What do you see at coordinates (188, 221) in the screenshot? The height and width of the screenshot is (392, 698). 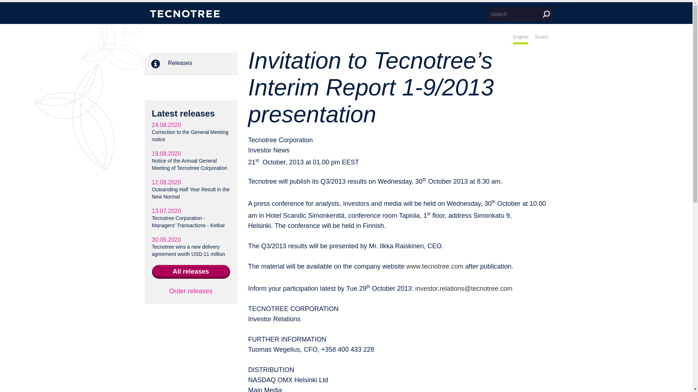 I see `Tecnotree Corporation - Managers' Transactions - Ketkar` at bounding box center [188, 221].